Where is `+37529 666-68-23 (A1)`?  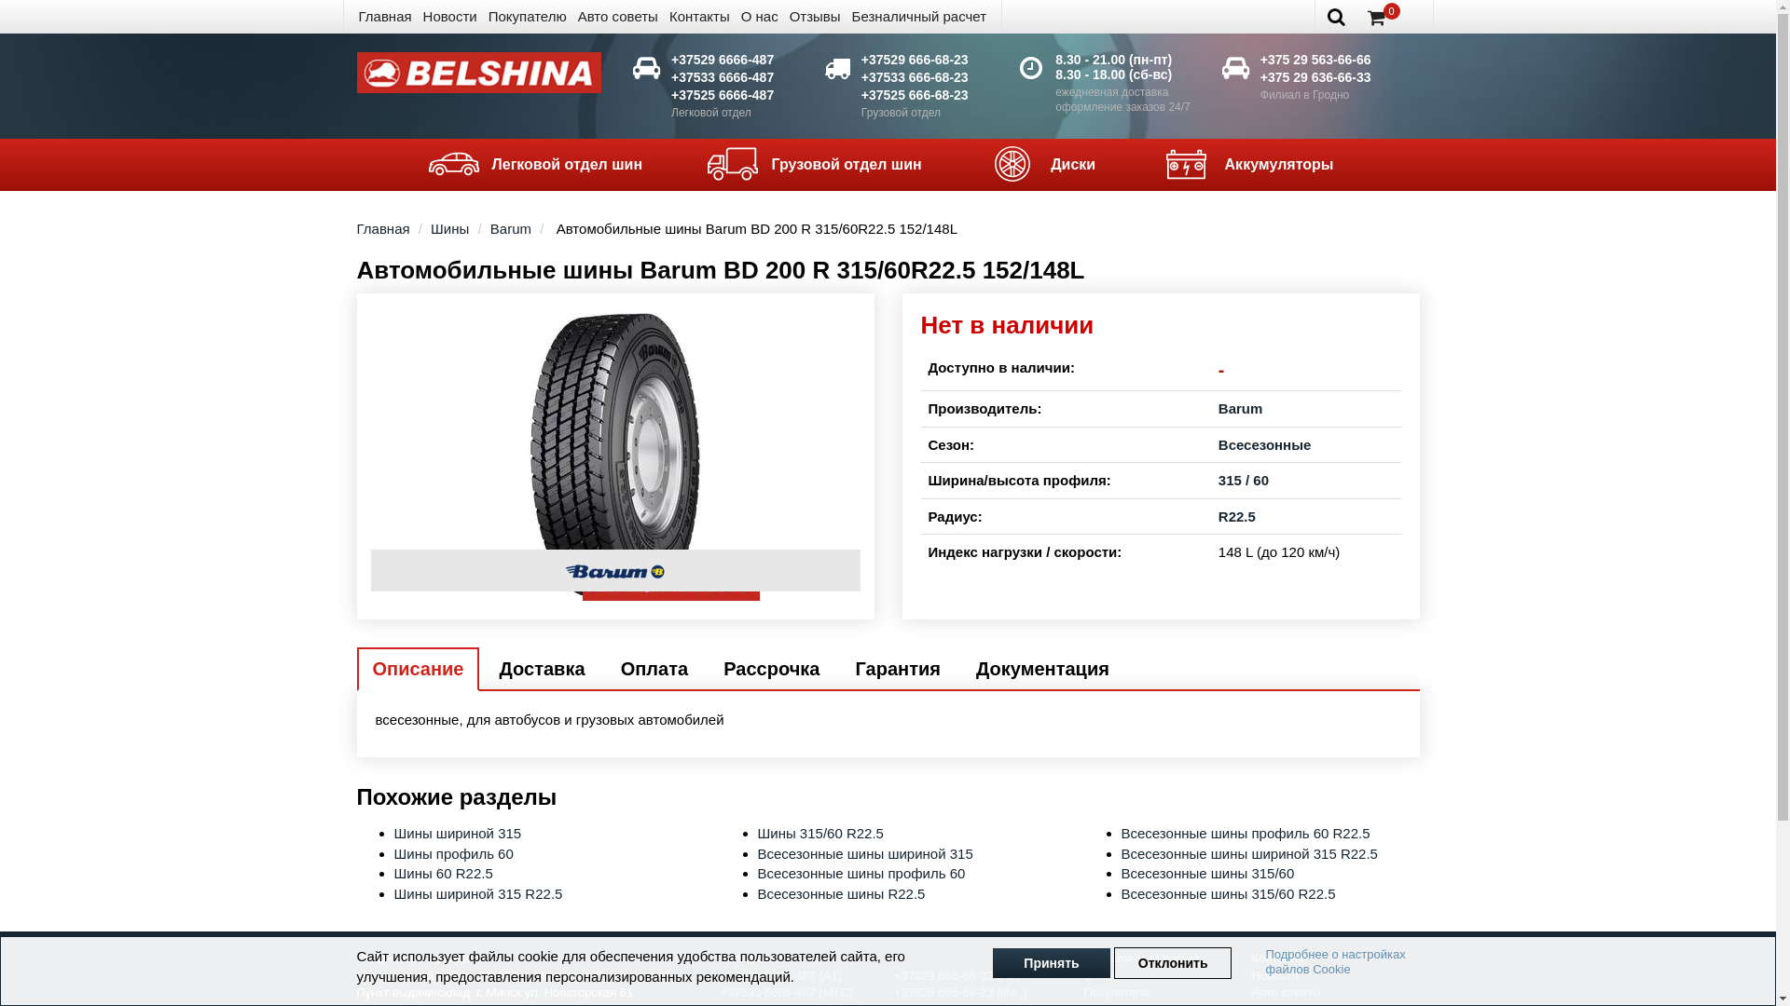
+37529 666-68-23 (A1) is located at coordinates (957, 976).